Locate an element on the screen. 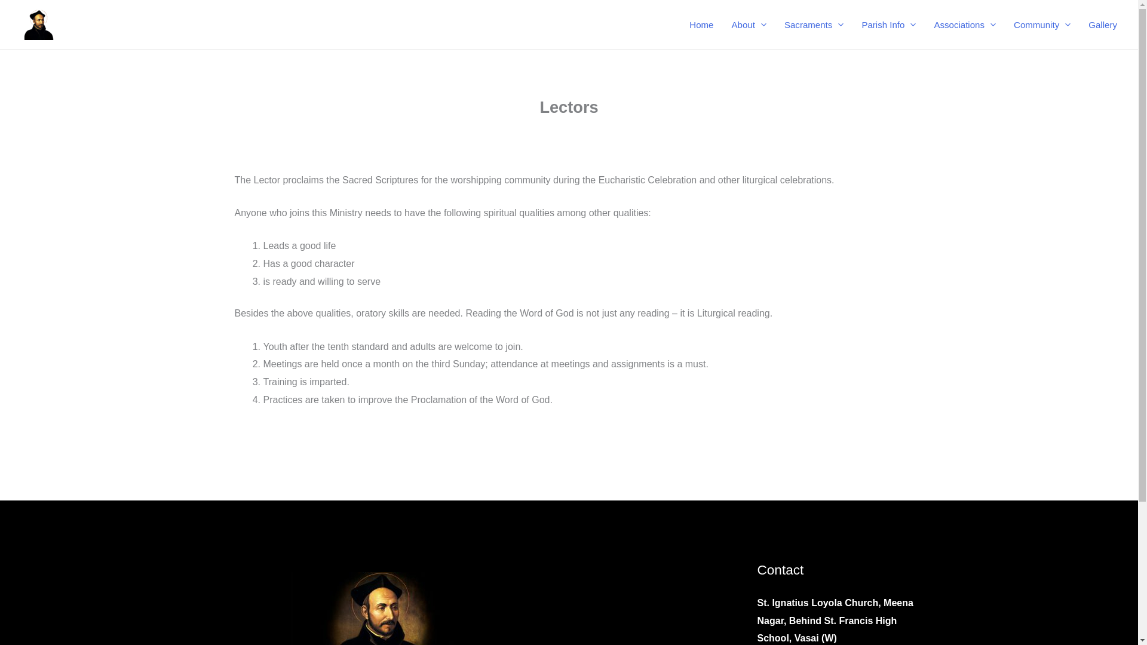  About is located at coordinates (749, 24).